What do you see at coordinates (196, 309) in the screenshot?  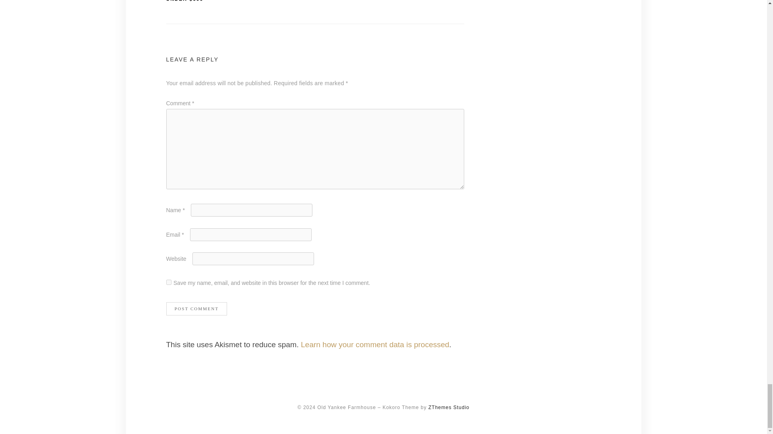 I see `Post Comment` at bounding box center [196, 309].